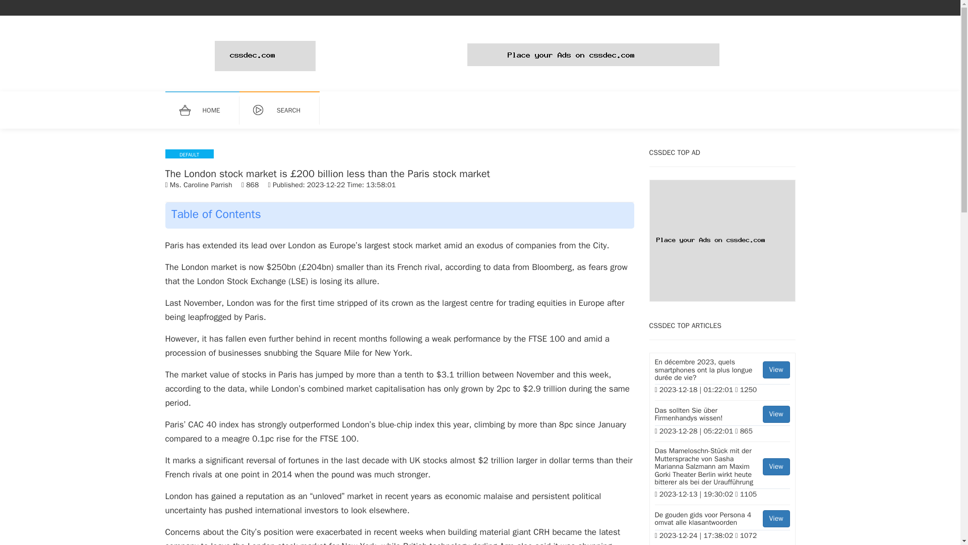 The image size is (968, 545). I want to click on View, so click(776, 466).